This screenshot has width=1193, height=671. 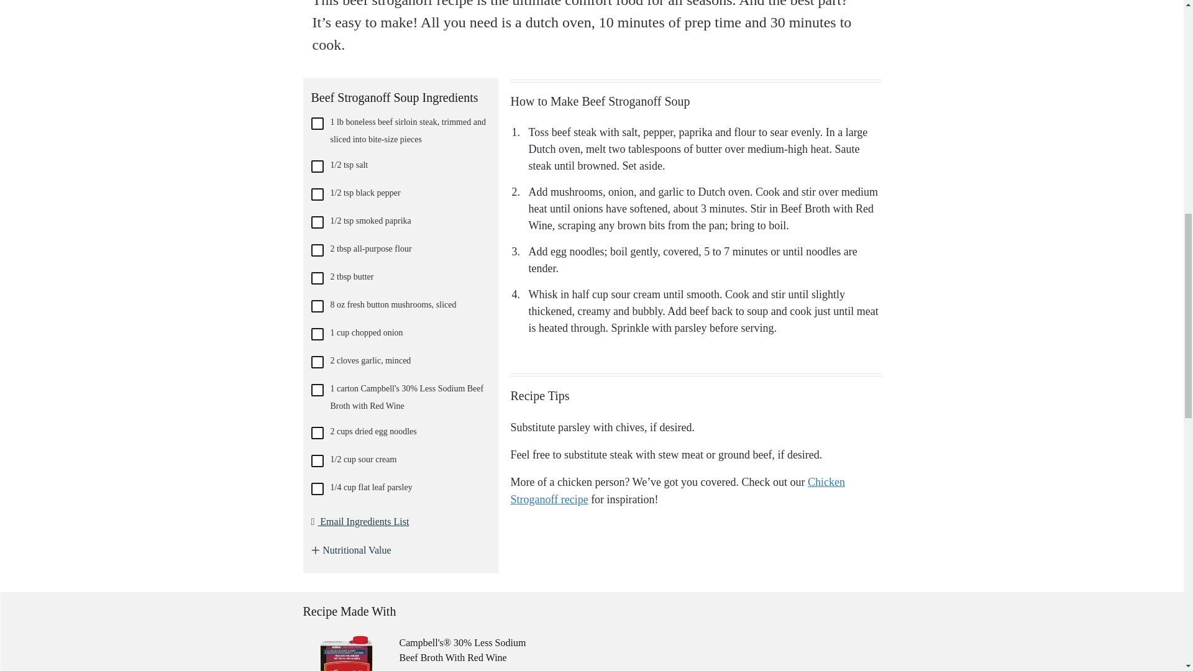 What do you see at coordinates (678, 491) in the screenshot?
I see `Chicken Stroganoff recipe` at bounding box center [678, 491].